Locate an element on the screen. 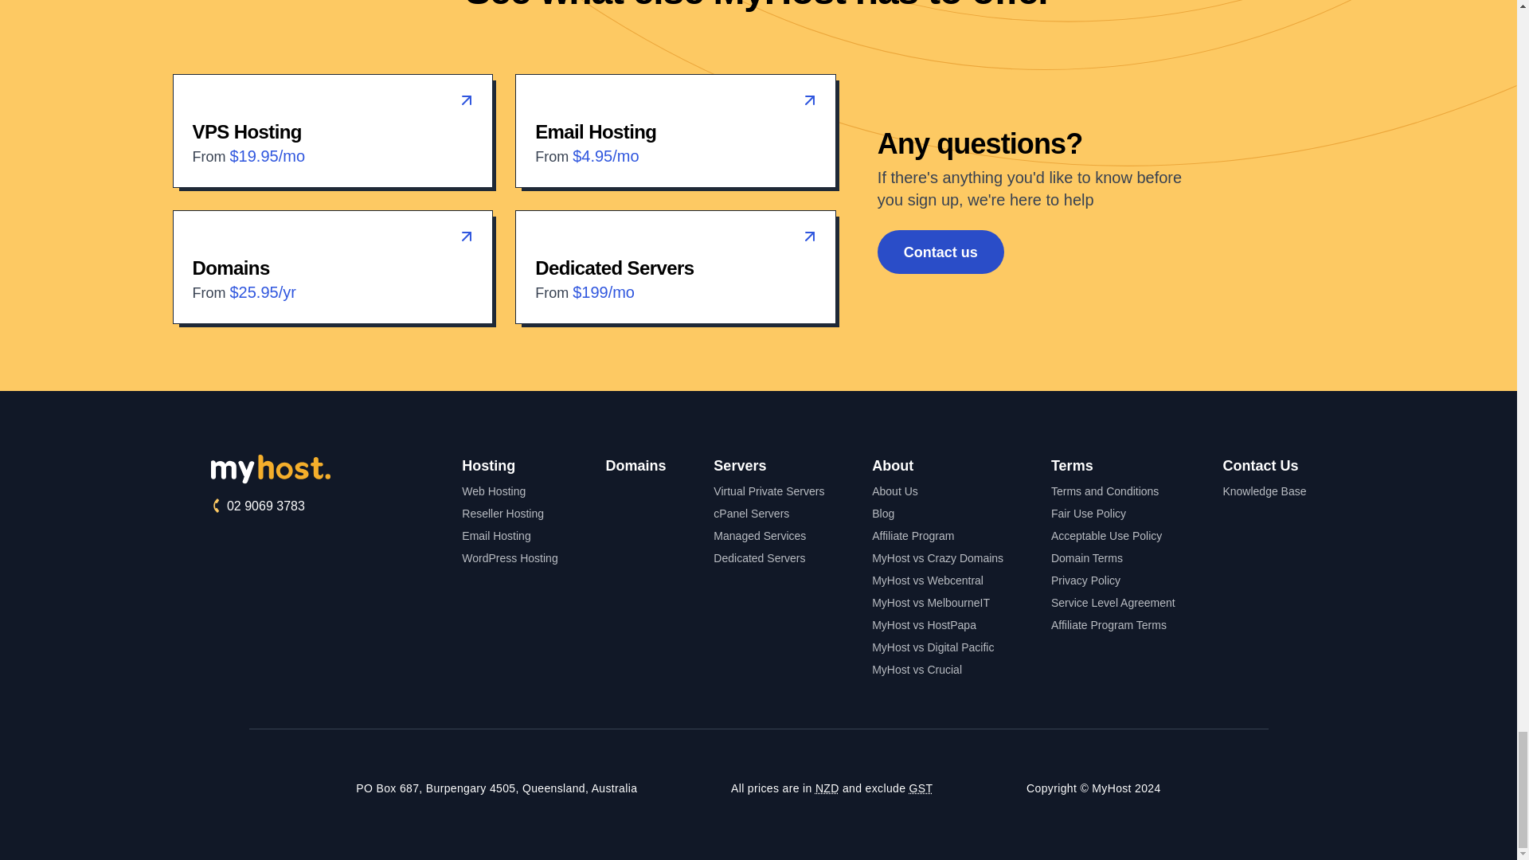 This screenshot has height=860, width=1529. Goods and Services Tax is located at coordinates (921, 788).